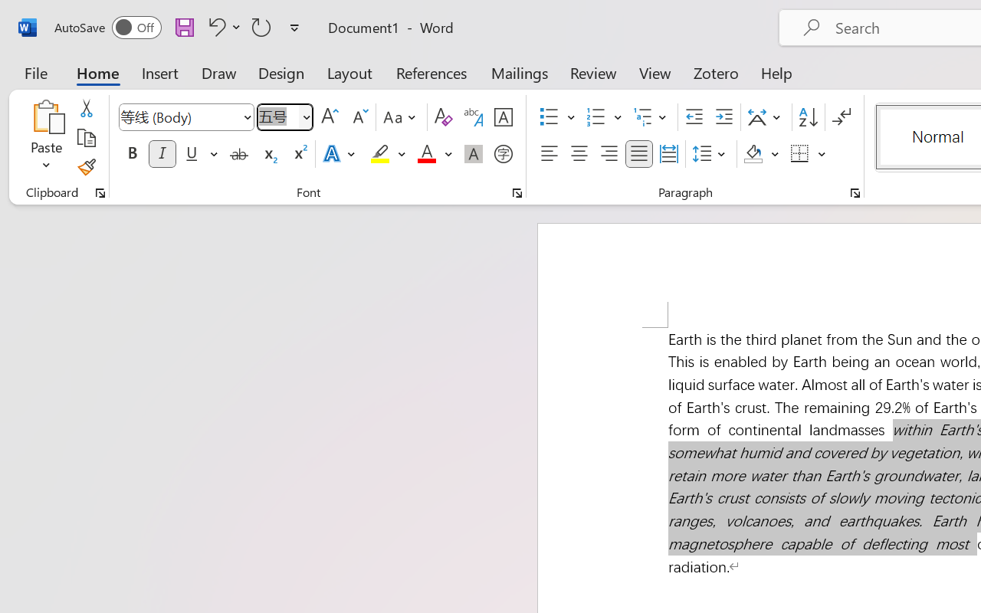 The height and width of the screenshot is (613, 981). What do you see at coordinates (162, 154) in the screenshot?
I see `Italic` at bounding box center [162, 154].